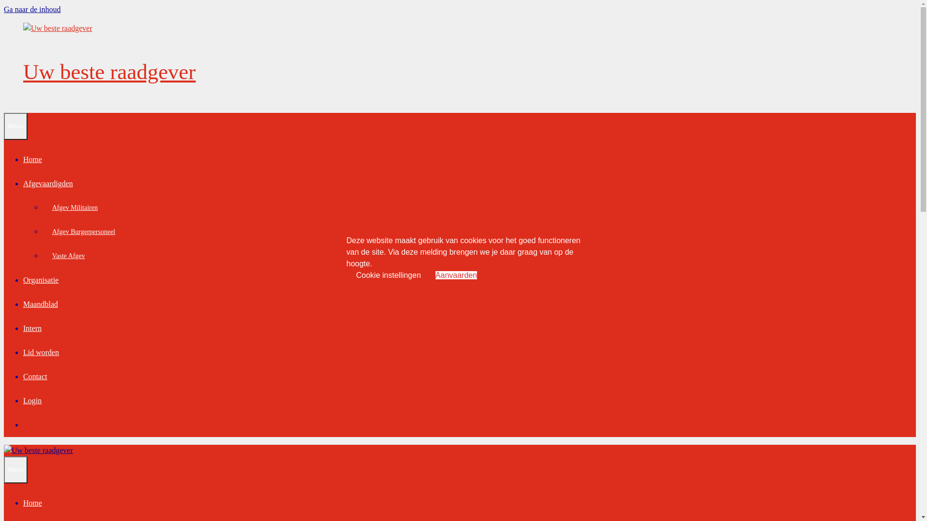  Describe the element at coordinates (32, 400) in the screenshot. I see `Login` at that location.